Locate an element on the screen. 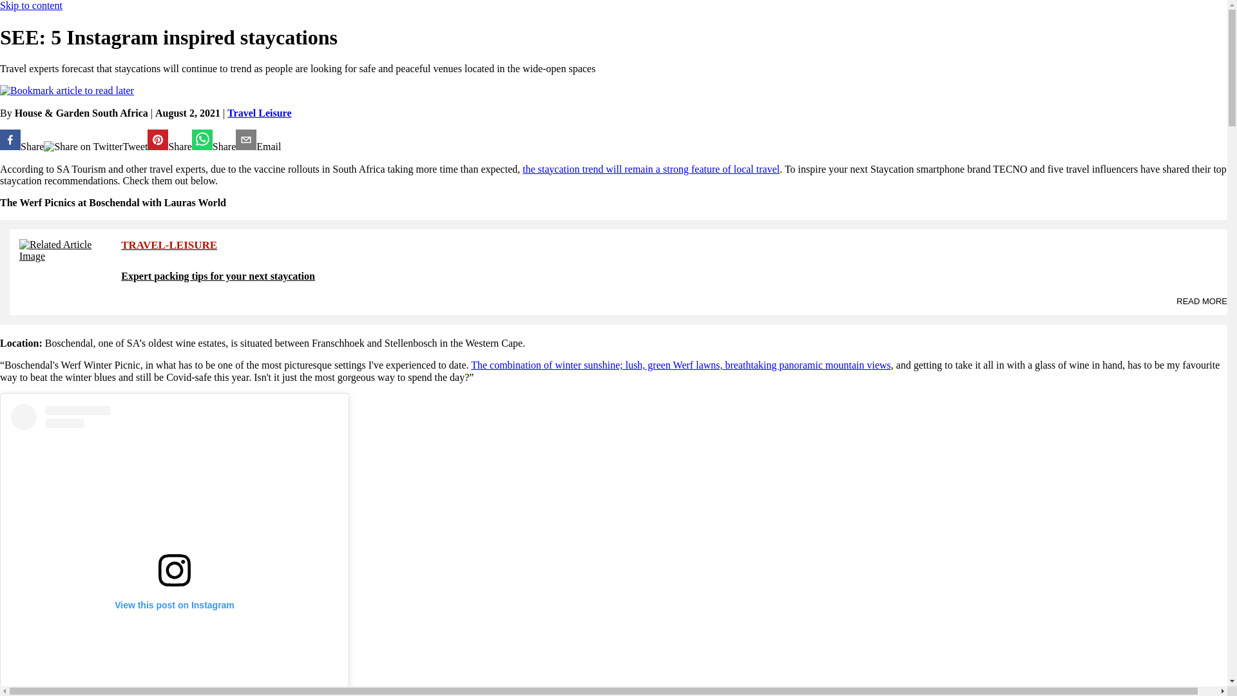  Tweet is located at coordinates (95, 147).